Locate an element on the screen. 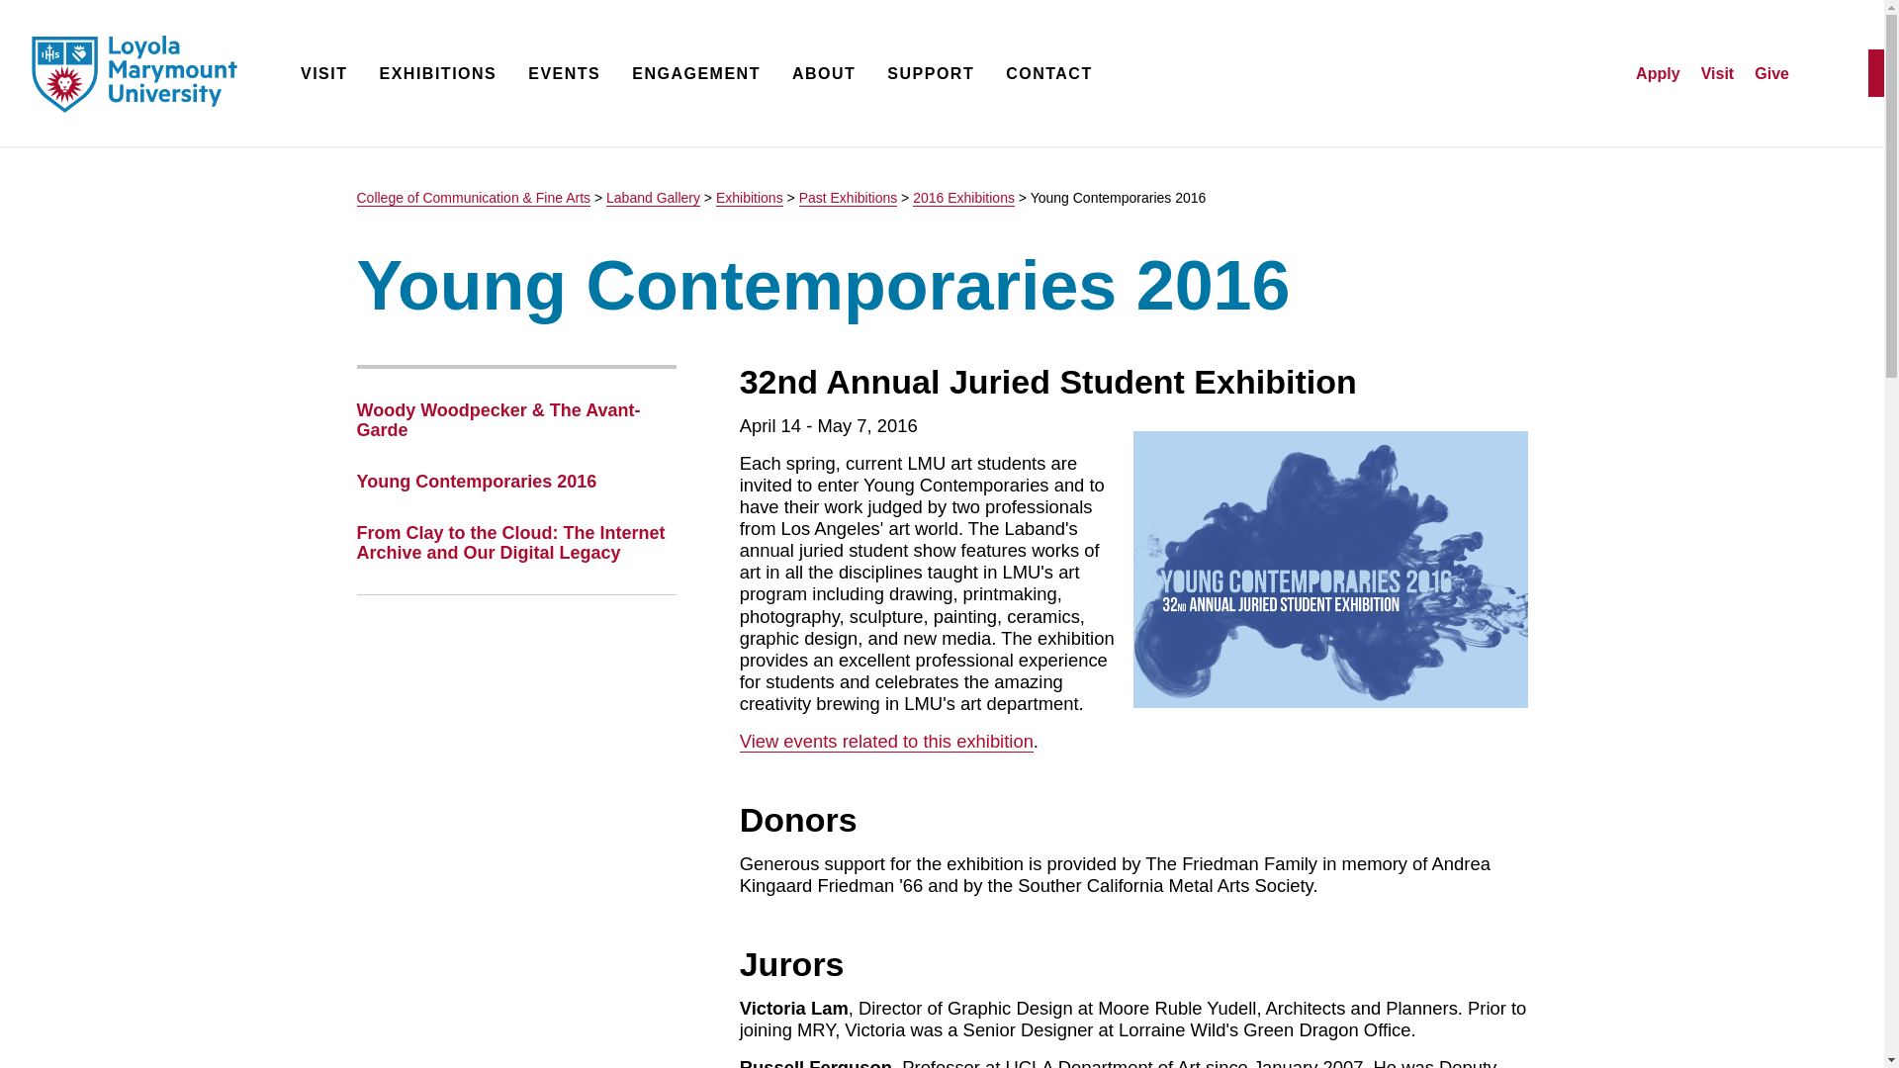  Give is located at coordinates (1771, 73).